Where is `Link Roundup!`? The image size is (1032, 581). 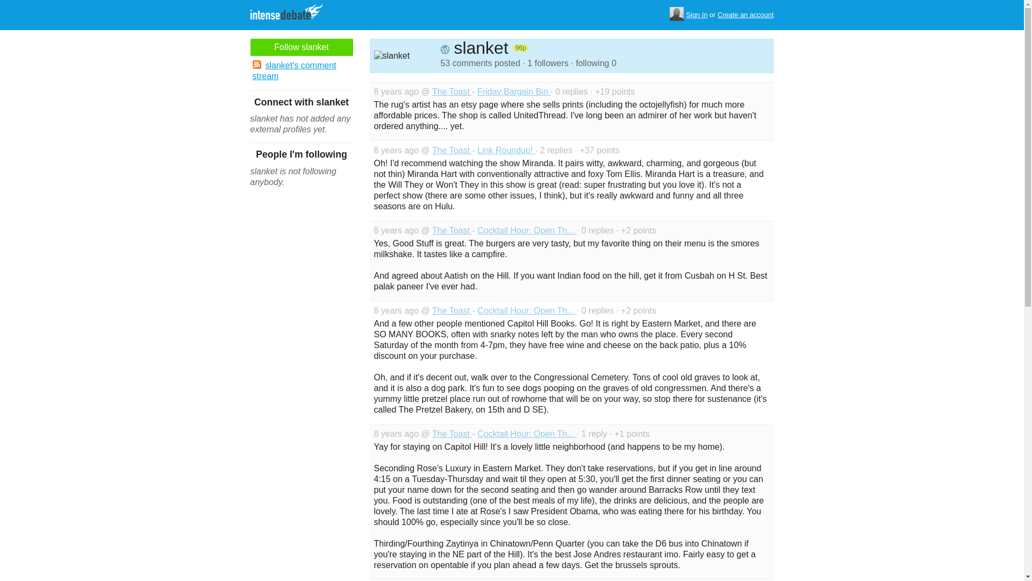 Link Roundup! is located at coordinates (506, 151).